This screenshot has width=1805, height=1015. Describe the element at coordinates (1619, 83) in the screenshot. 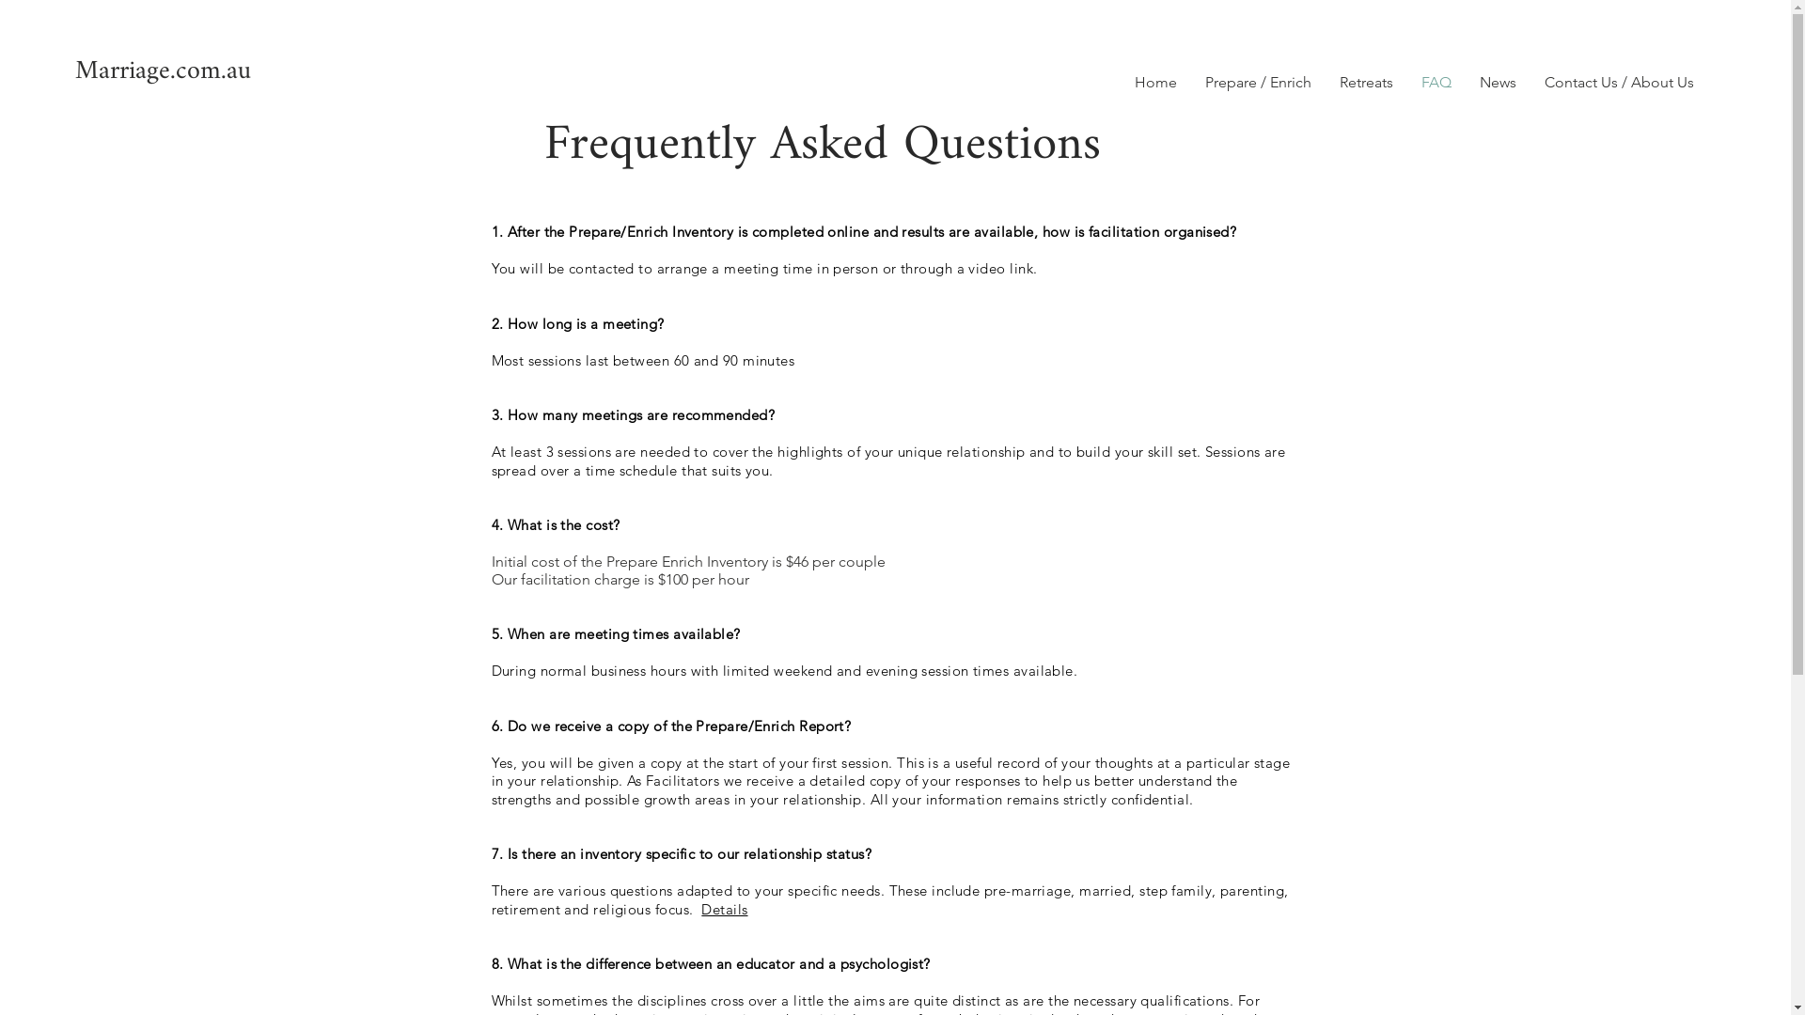

I see `Contact Us / About Us` at that location.